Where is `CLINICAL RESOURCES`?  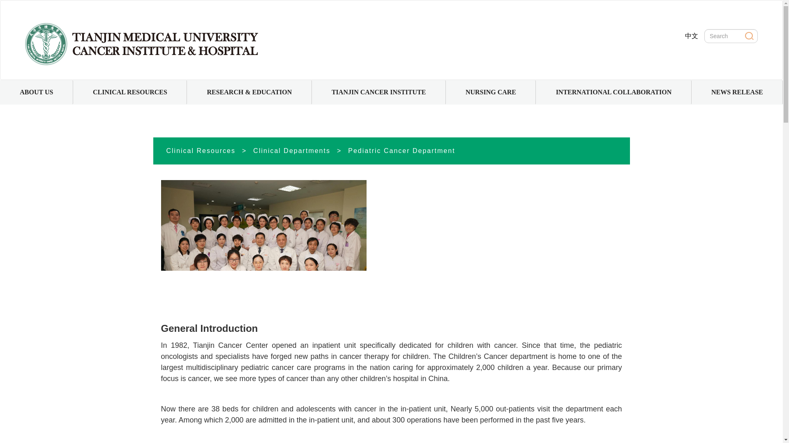
CLINICAL RESOURCES is located at coordinates (130, 92).